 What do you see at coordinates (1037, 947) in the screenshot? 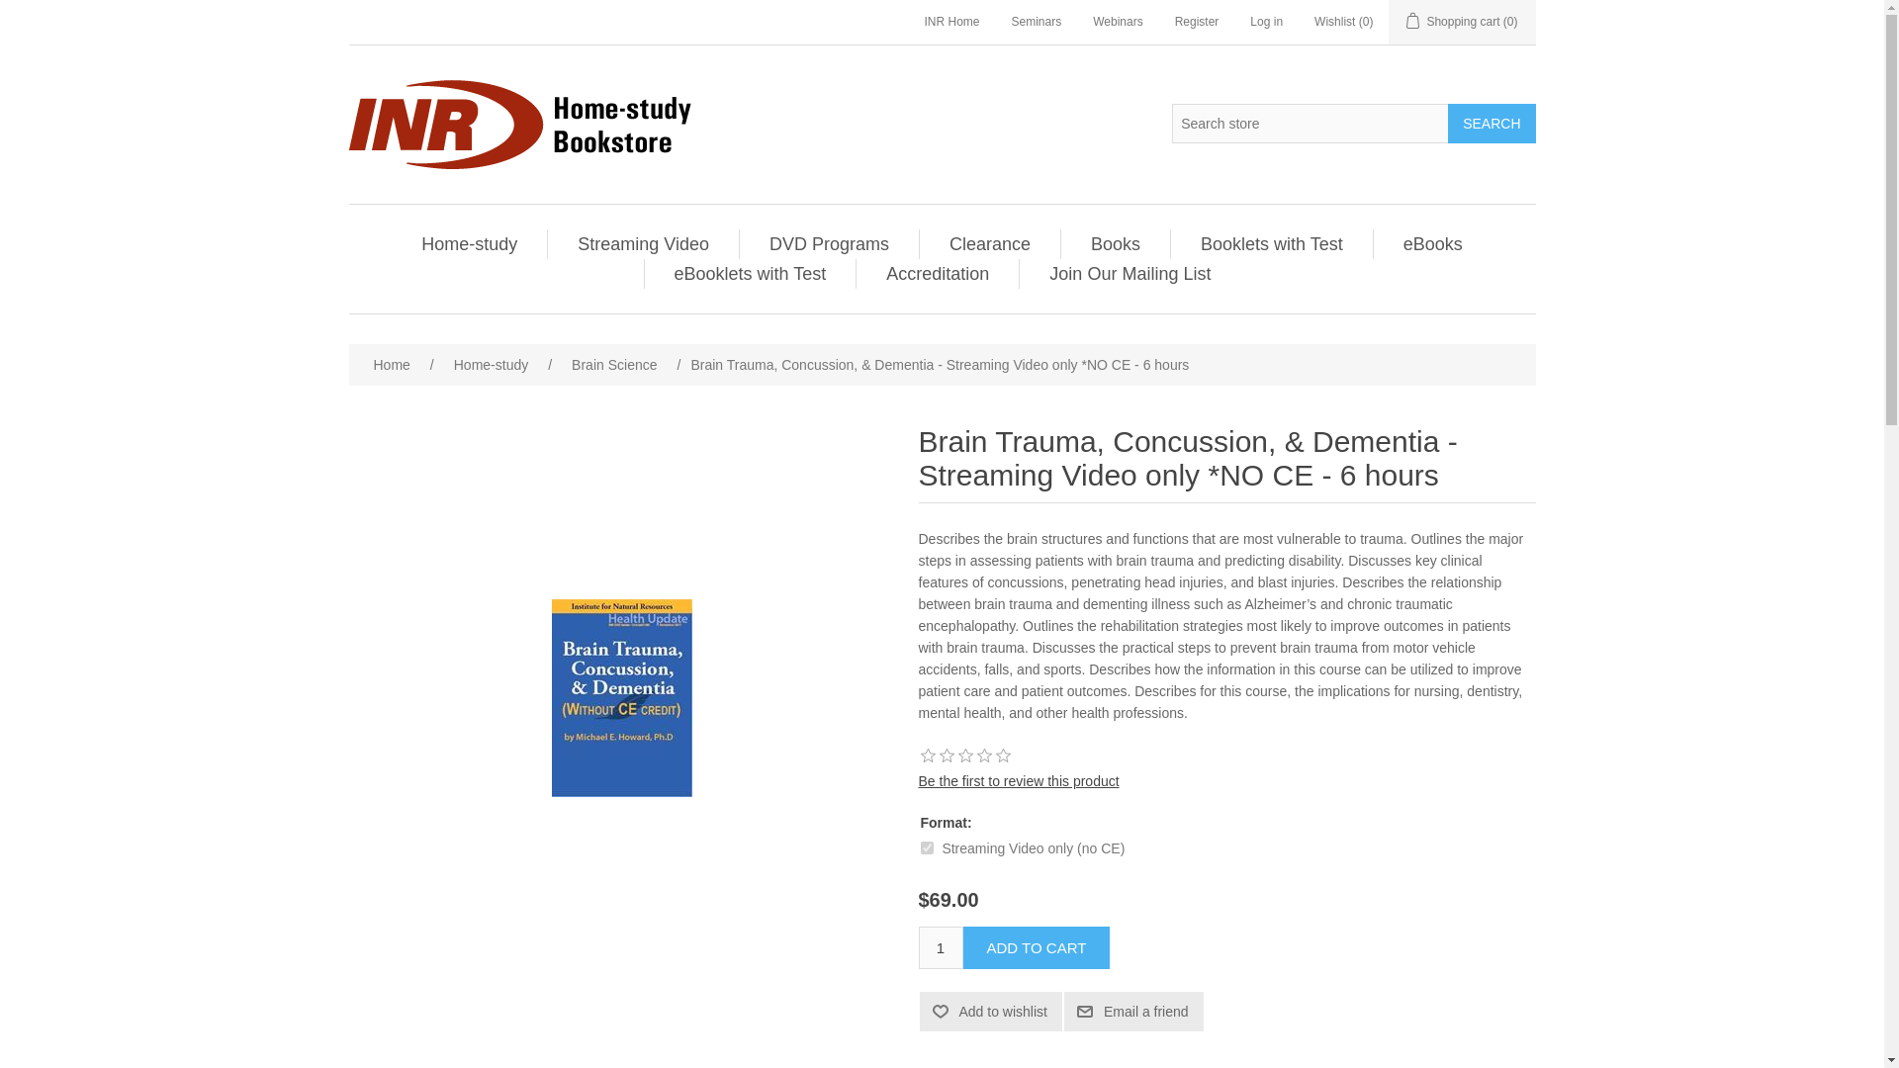
I see `Add to cart` at bounding box center [1037, 947].